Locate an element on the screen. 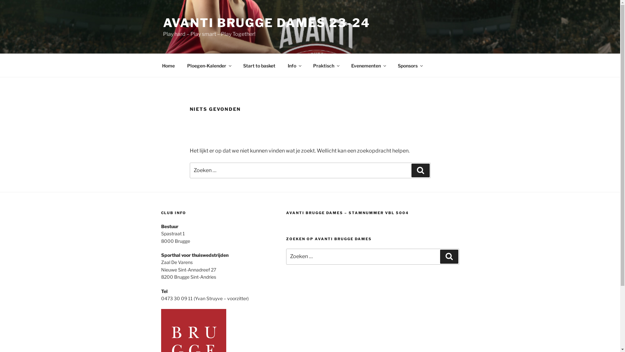 The image size is (625, 352). Start to basket is located at coordinates (259, 65).